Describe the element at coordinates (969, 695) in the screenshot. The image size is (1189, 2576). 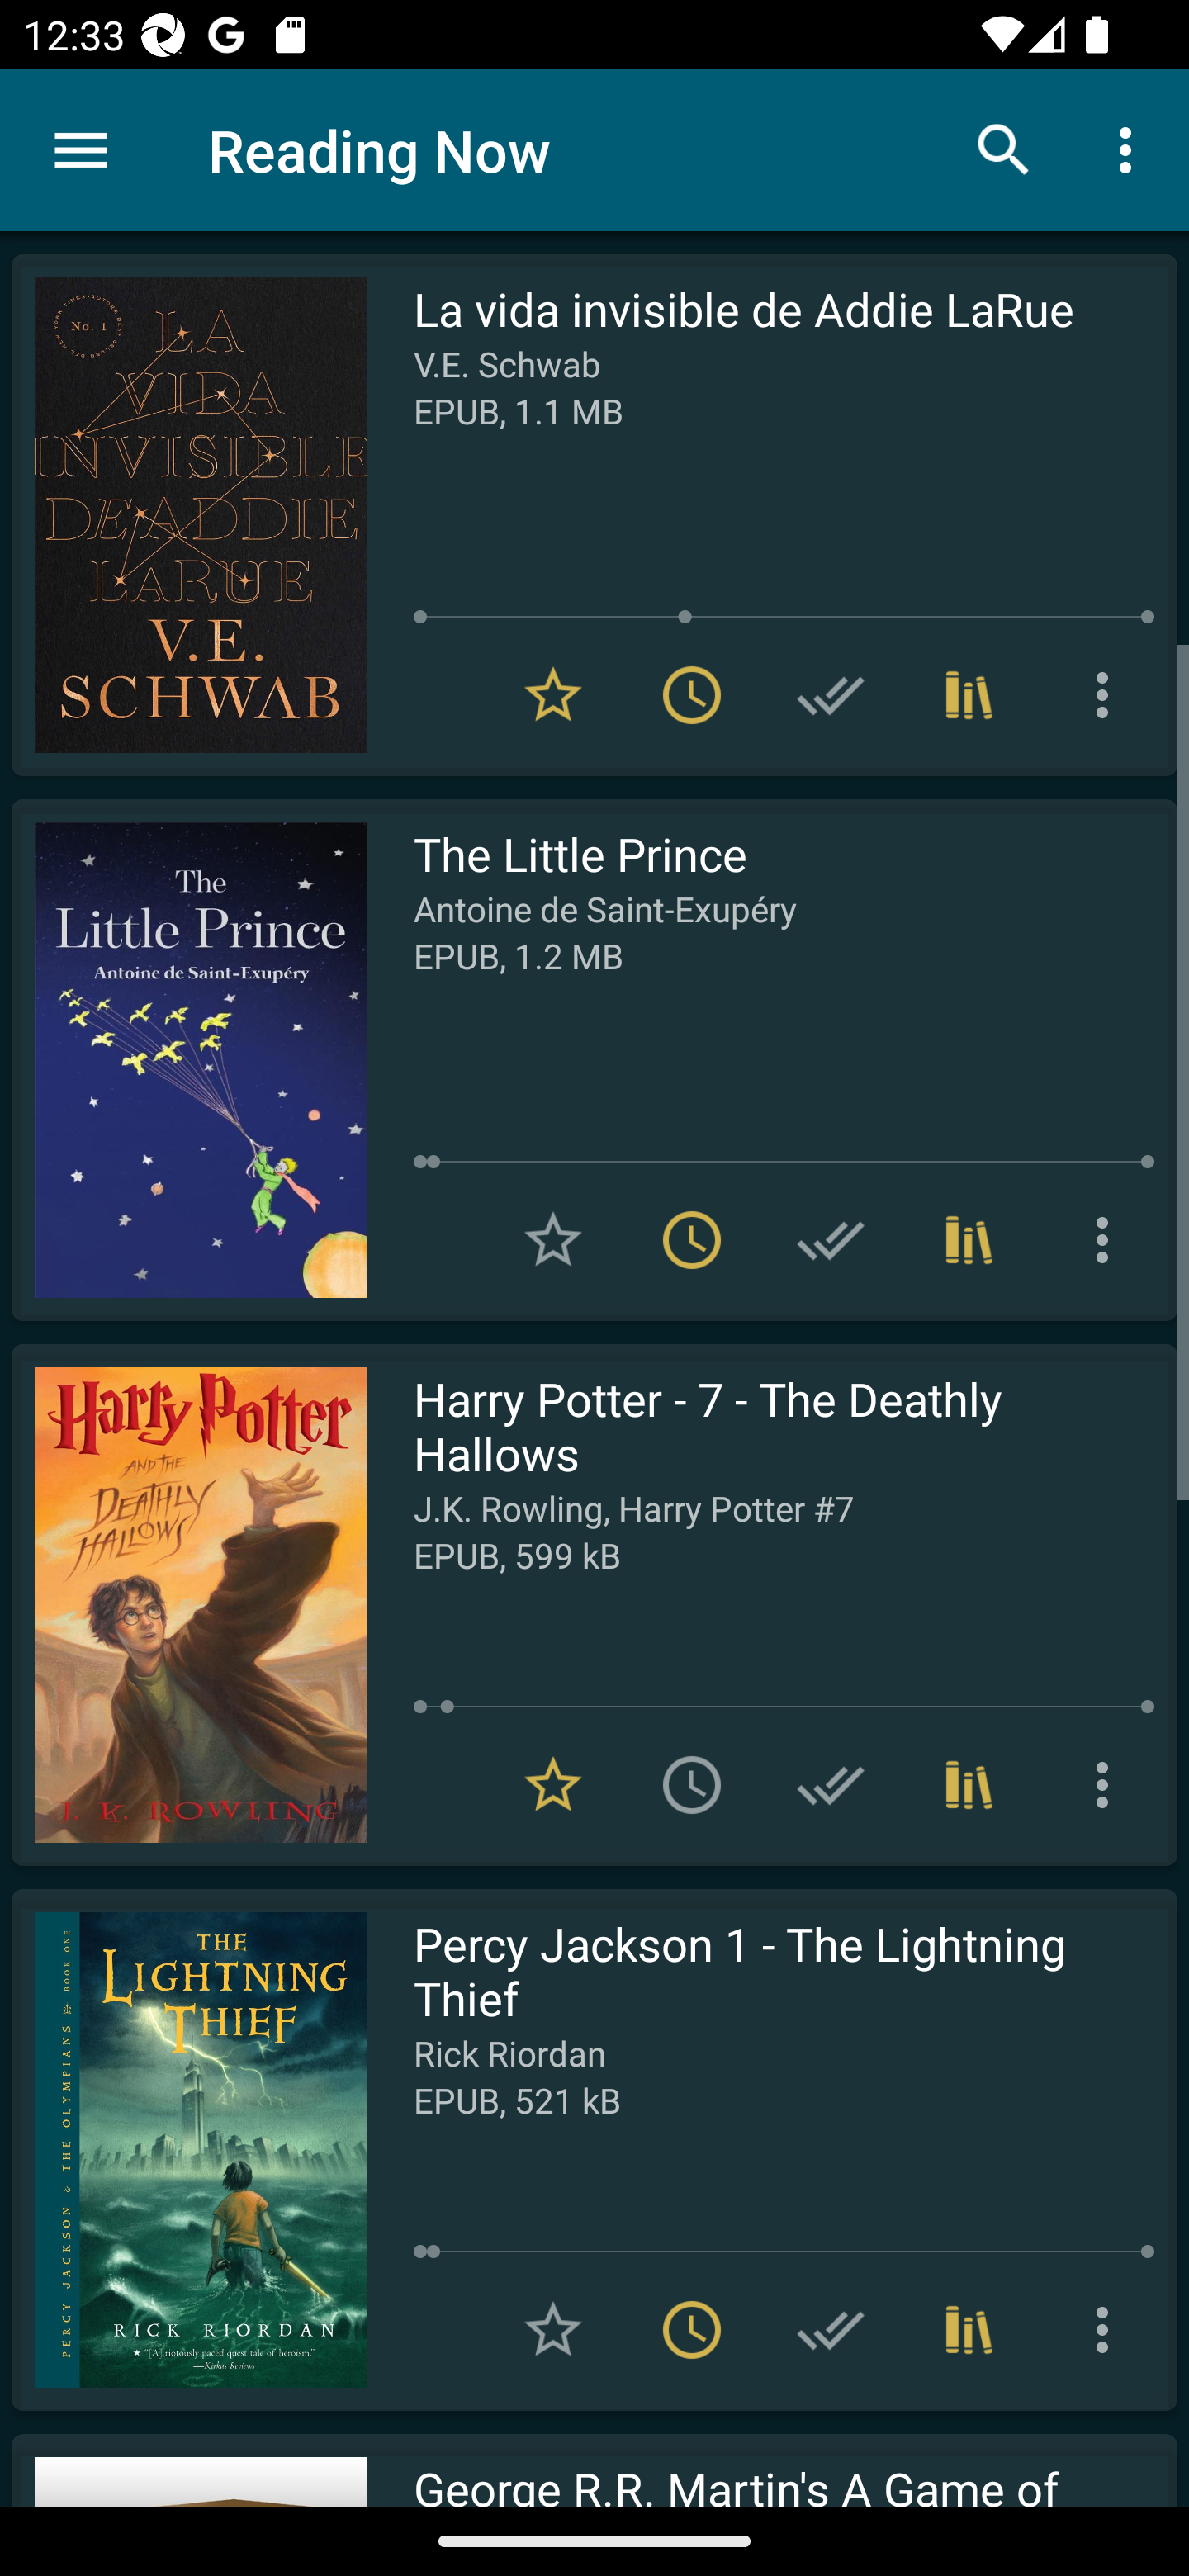
I see `Collections (1)` at that location.